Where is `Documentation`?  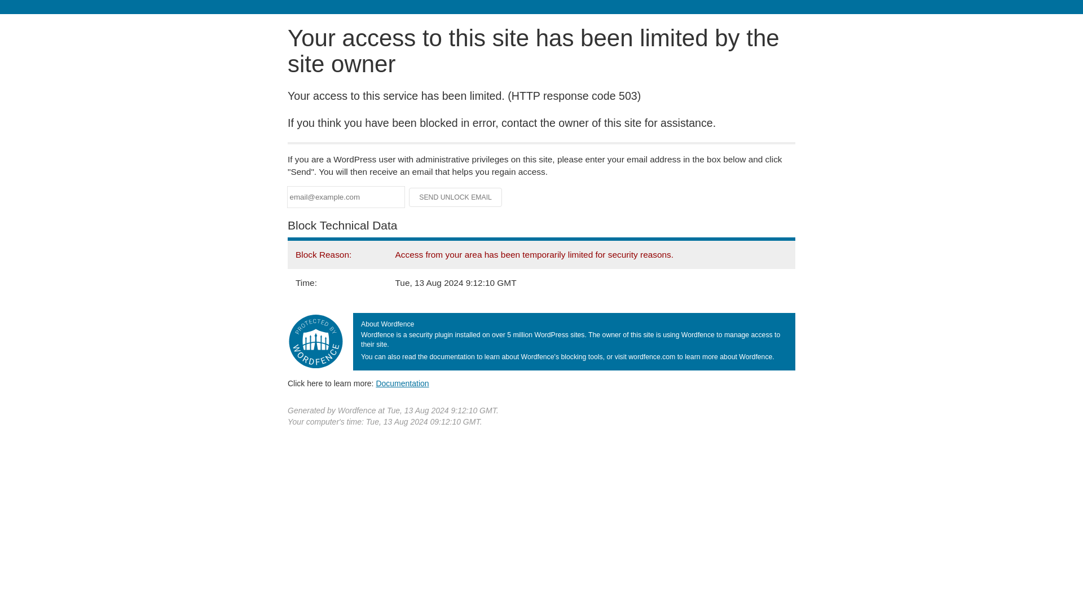
Documentation is located at coordinates (402, 383).